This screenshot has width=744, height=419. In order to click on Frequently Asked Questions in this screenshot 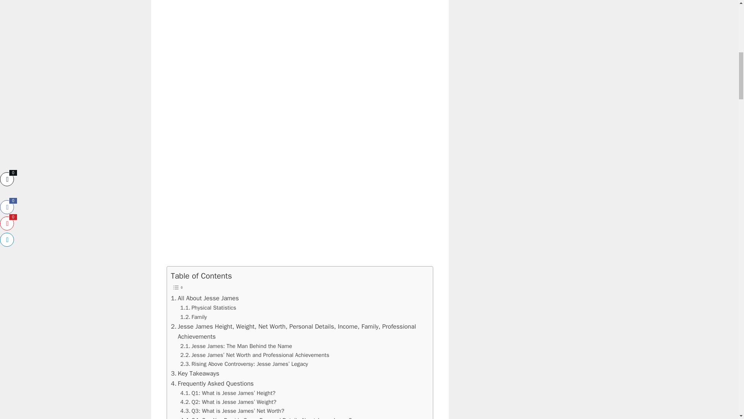, I will do `click(212, 384)`.